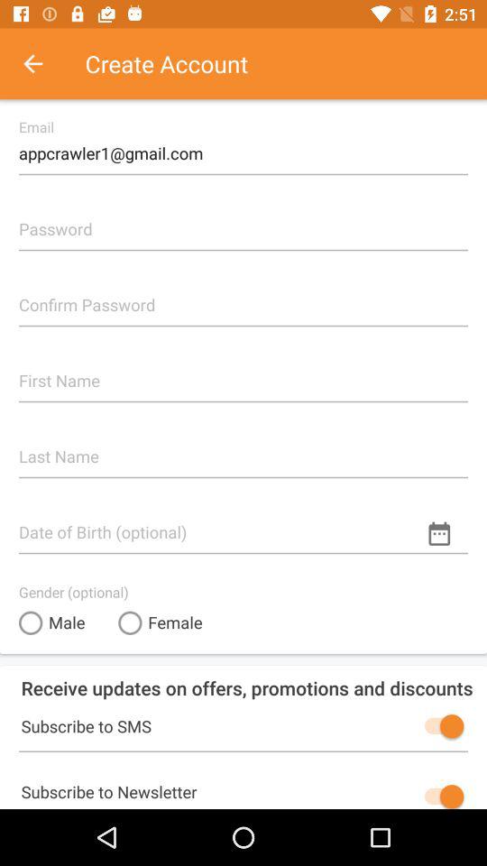  I want to click on open the male, so click(52, 622).